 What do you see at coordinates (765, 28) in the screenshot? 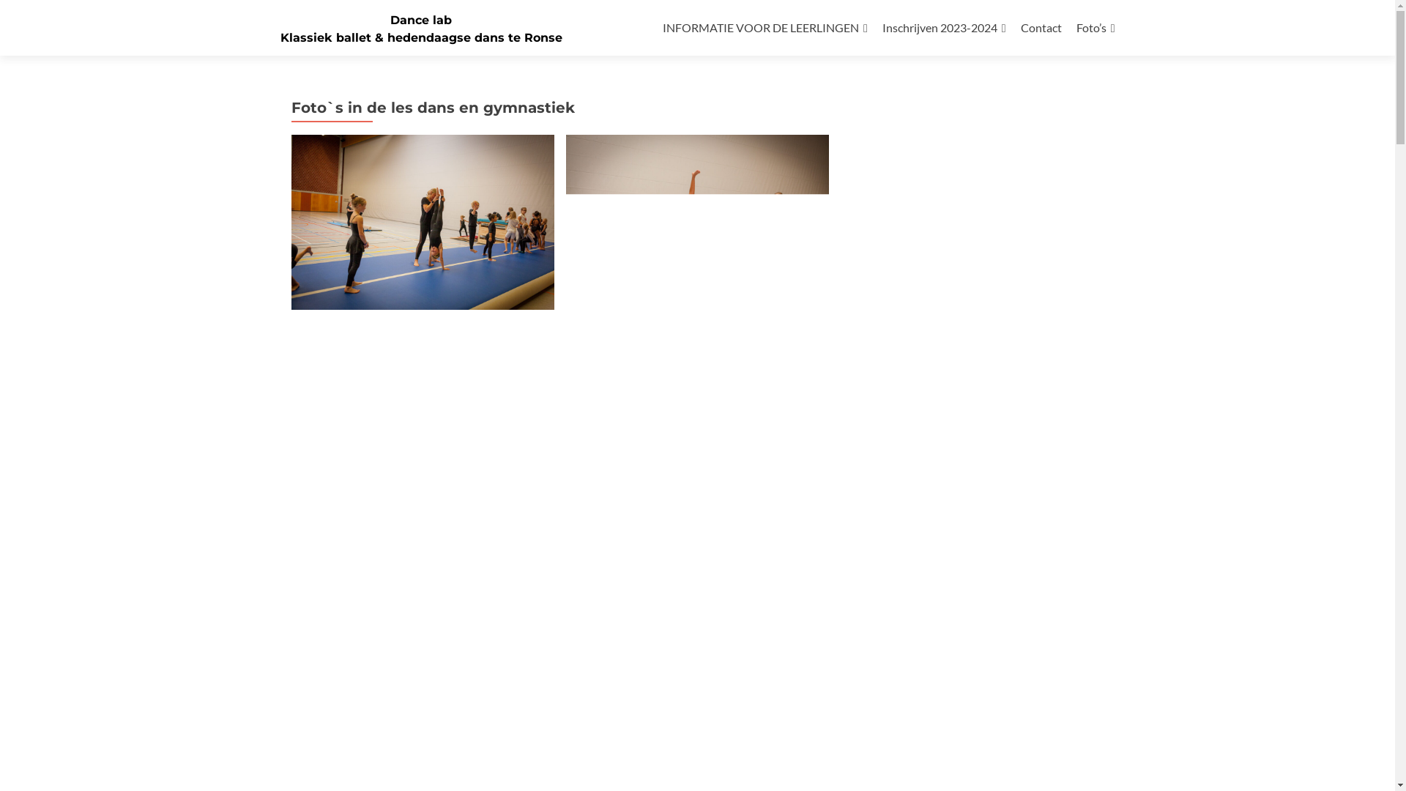
I see `INFORMATIE VOOR DE LEERLINGEN` at bounding box center [765, 28].